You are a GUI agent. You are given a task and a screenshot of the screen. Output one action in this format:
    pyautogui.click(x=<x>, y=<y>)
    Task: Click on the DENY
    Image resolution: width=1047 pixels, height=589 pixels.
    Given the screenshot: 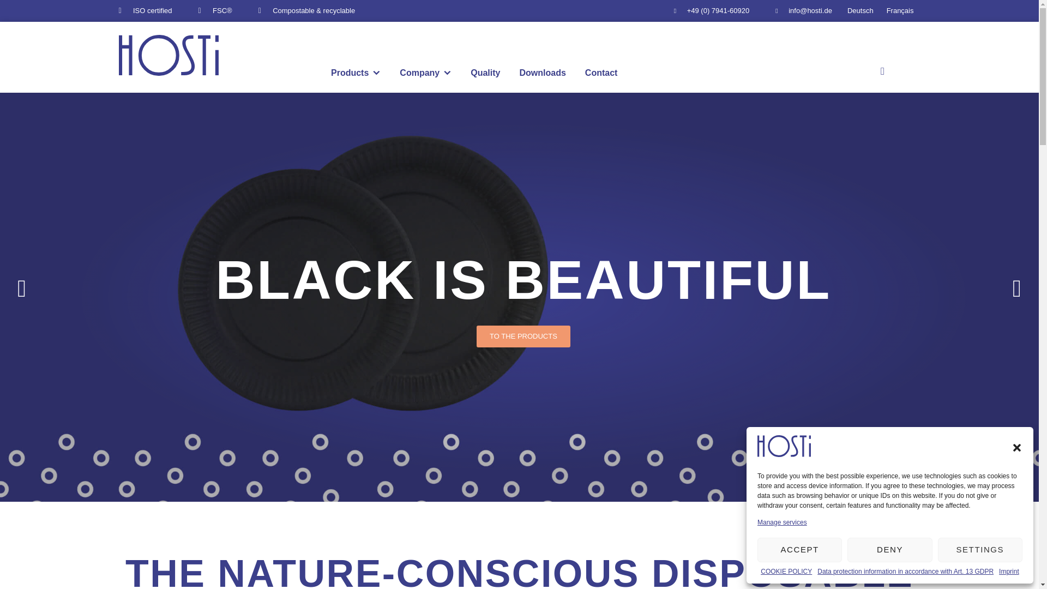 What is the action you would take?
    pyautogui.click(x=889, y=550)
    